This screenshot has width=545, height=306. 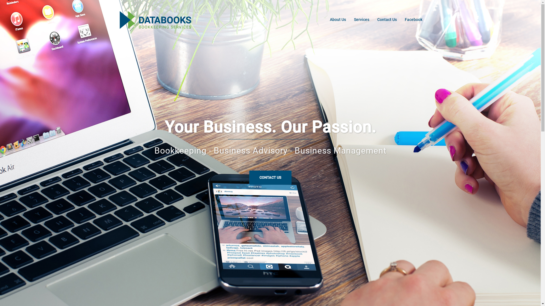 I want to click on Skip to content, so click(x=0, y=0).